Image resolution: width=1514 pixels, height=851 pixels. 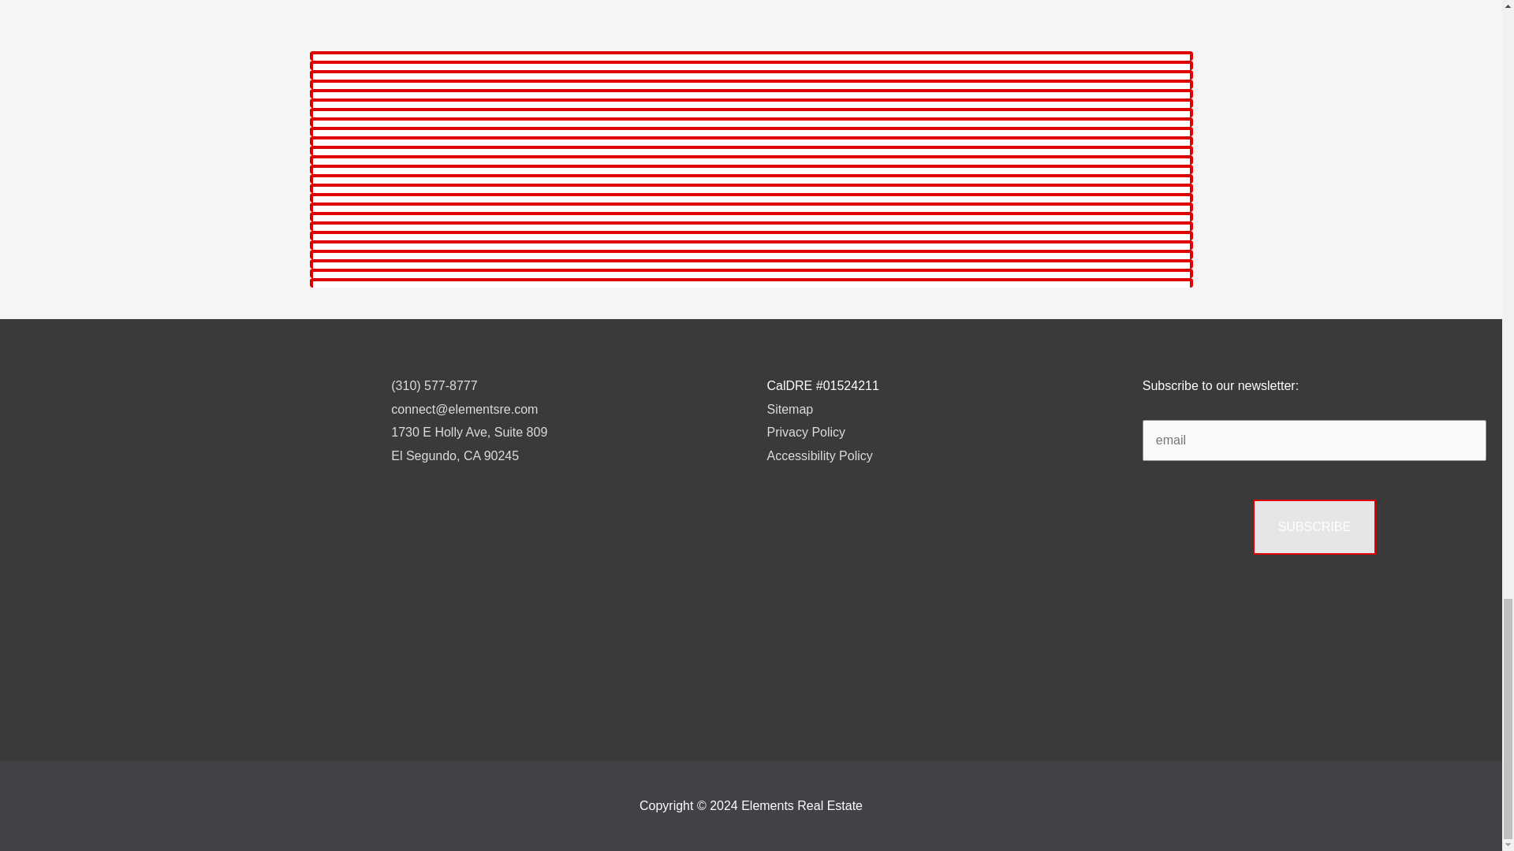 I want to click on Privacy Policy, so click(x=468, y=444).